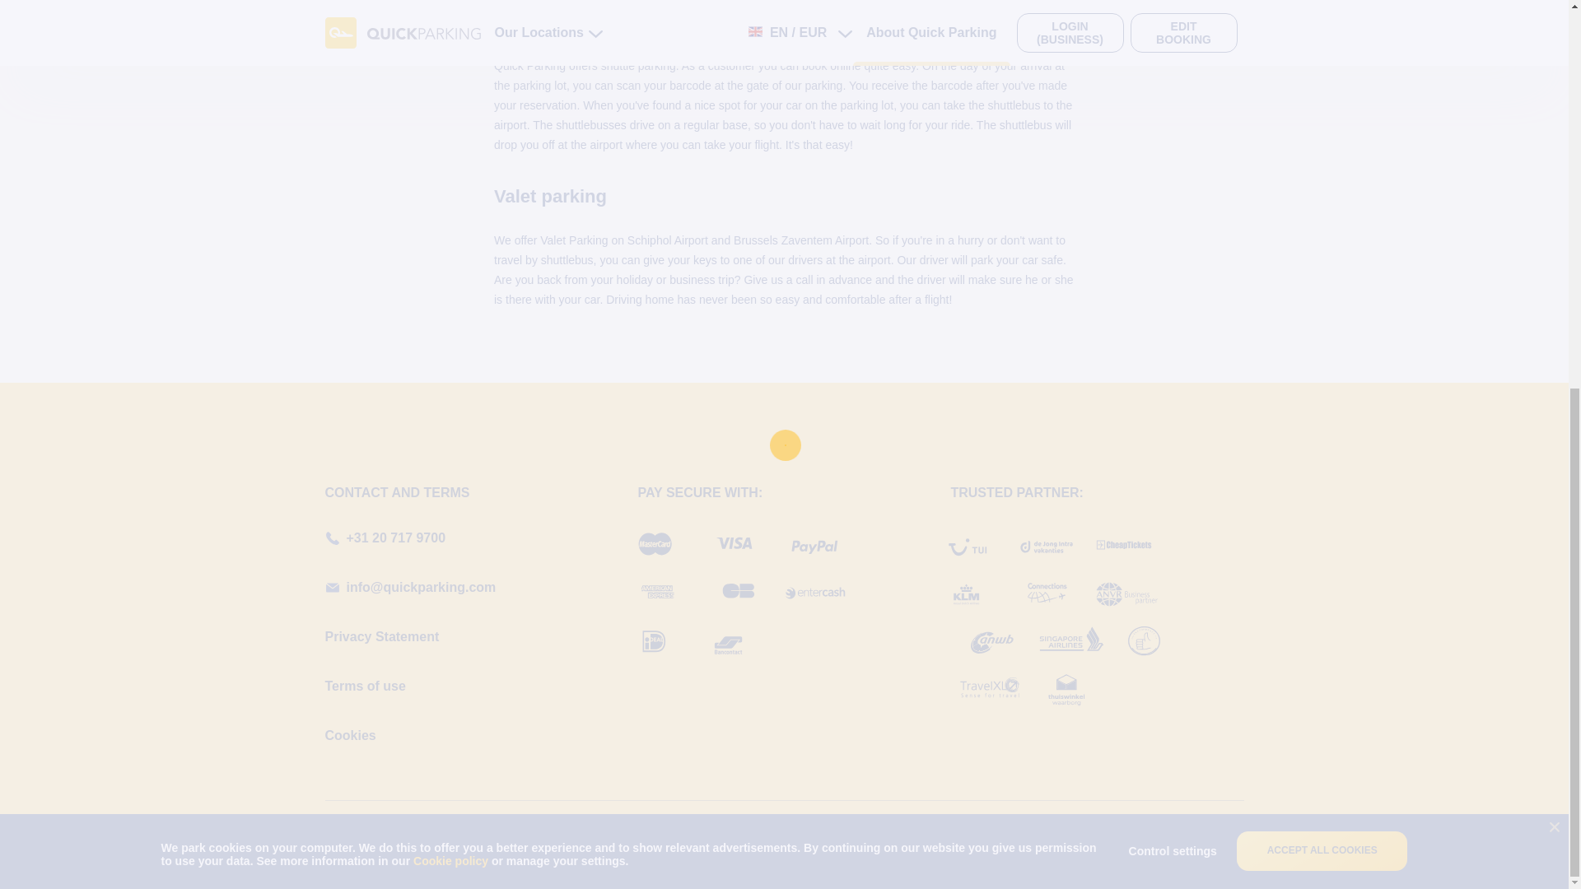 The height and width of the screenshot is (889, 1581). Describe the element at coordinates (381, 637) in the screenshot. I see `Privacy Statement` at that location.